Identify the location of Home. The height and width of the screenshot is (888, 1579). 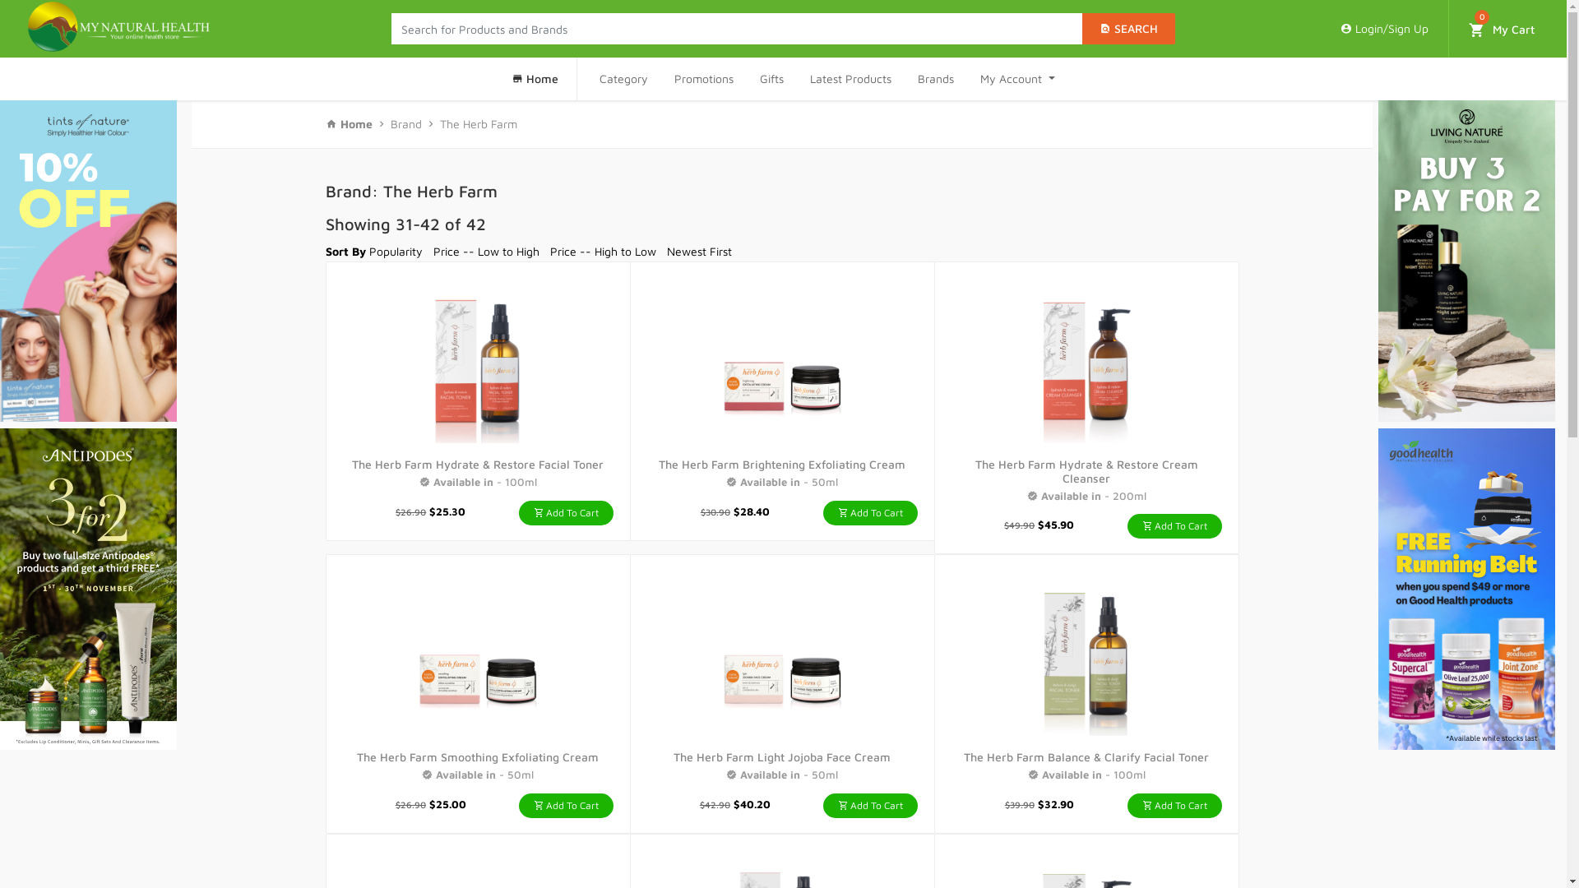
(538, 79).